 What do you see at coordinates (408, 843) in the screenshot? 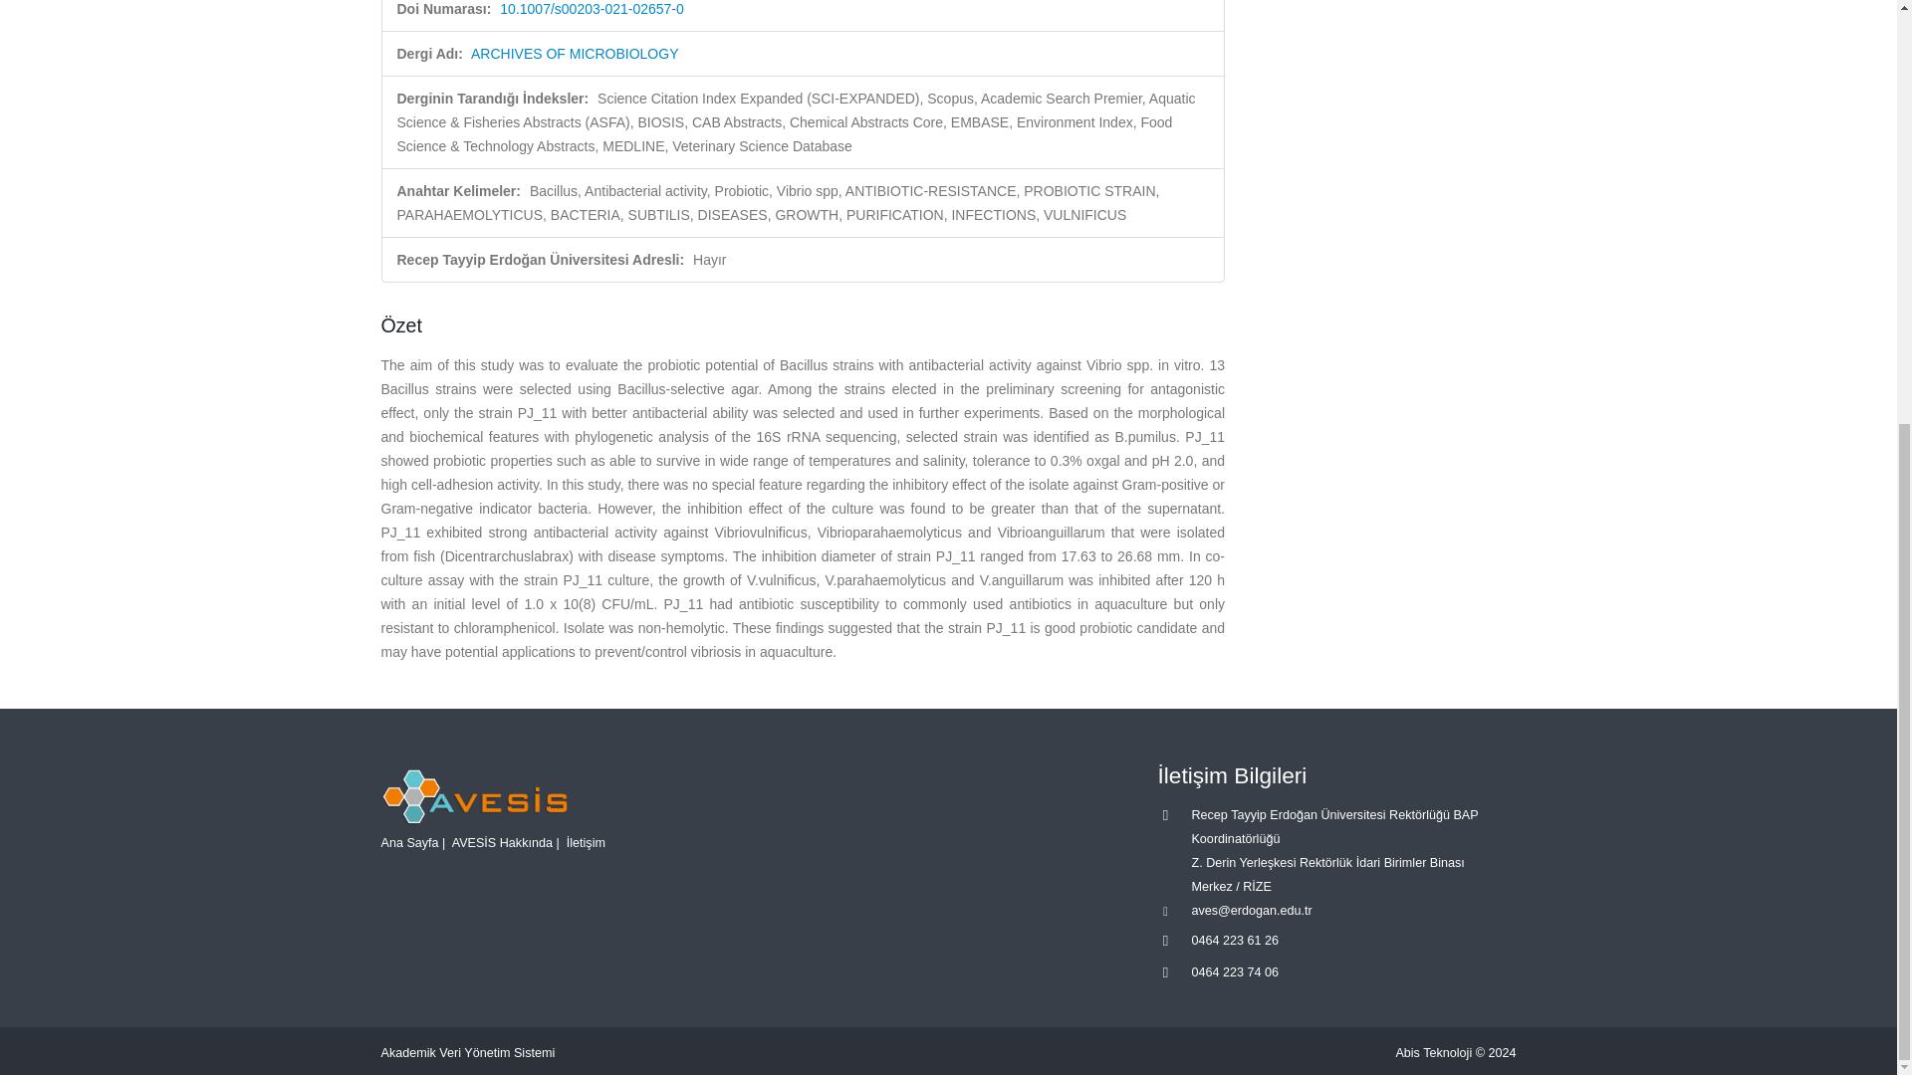
I see `Ana Sayfa` at bounding box center [408, 843].